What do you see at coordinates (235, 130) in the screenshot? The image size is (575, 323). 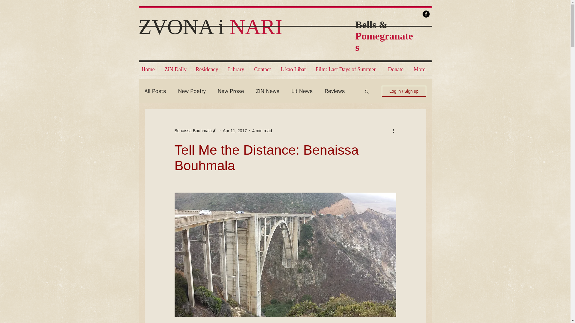 I see `Apr 11, 2017` at bounding box center [235, 130].